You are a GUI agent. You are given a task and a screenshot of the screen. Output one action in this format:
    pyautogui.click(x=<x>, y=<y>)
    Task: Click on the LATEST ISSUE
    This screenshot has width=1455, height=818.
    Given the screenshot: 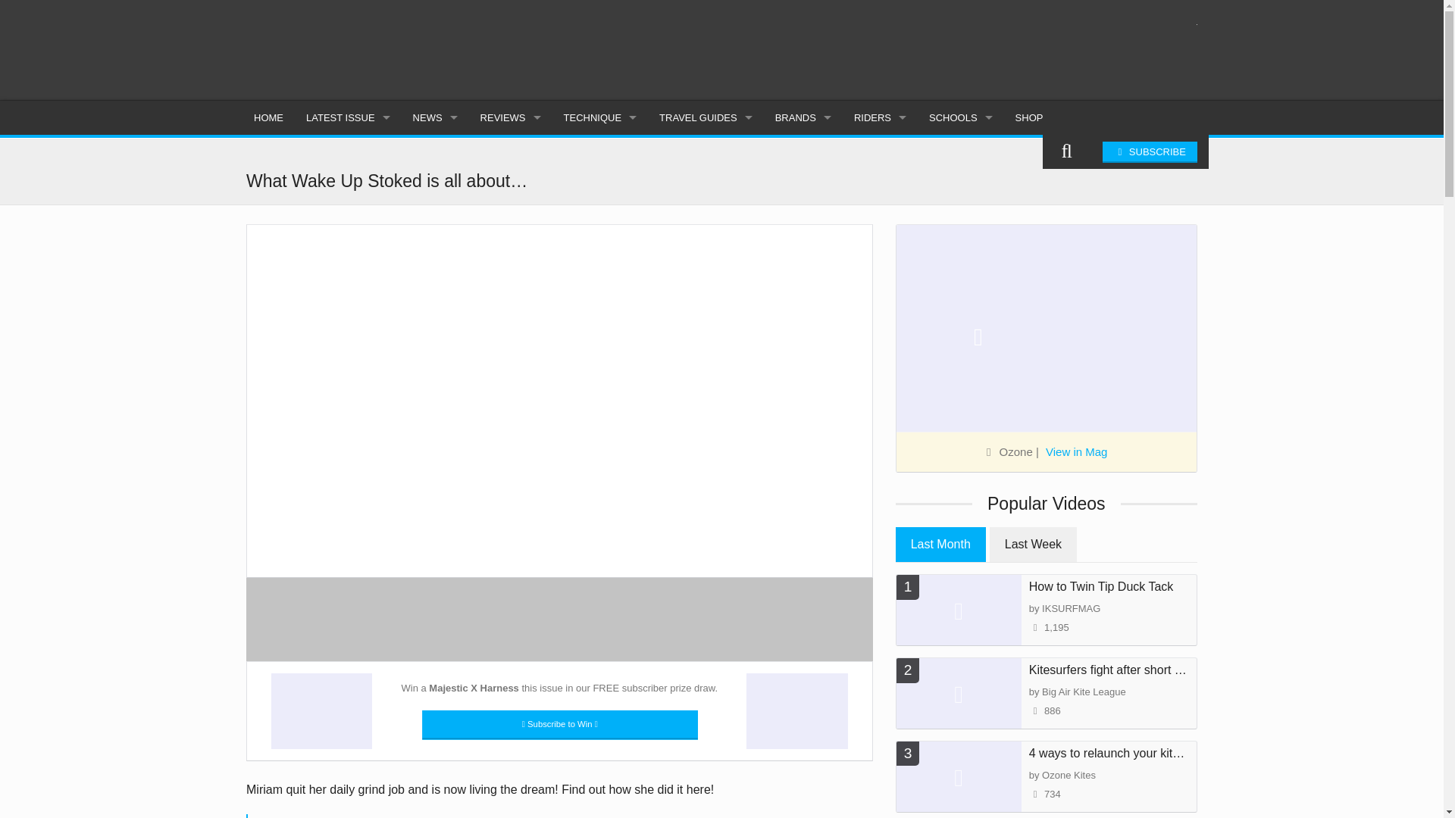 What is the action you would take?
    pyautogui.click(x=348, y=117)
    